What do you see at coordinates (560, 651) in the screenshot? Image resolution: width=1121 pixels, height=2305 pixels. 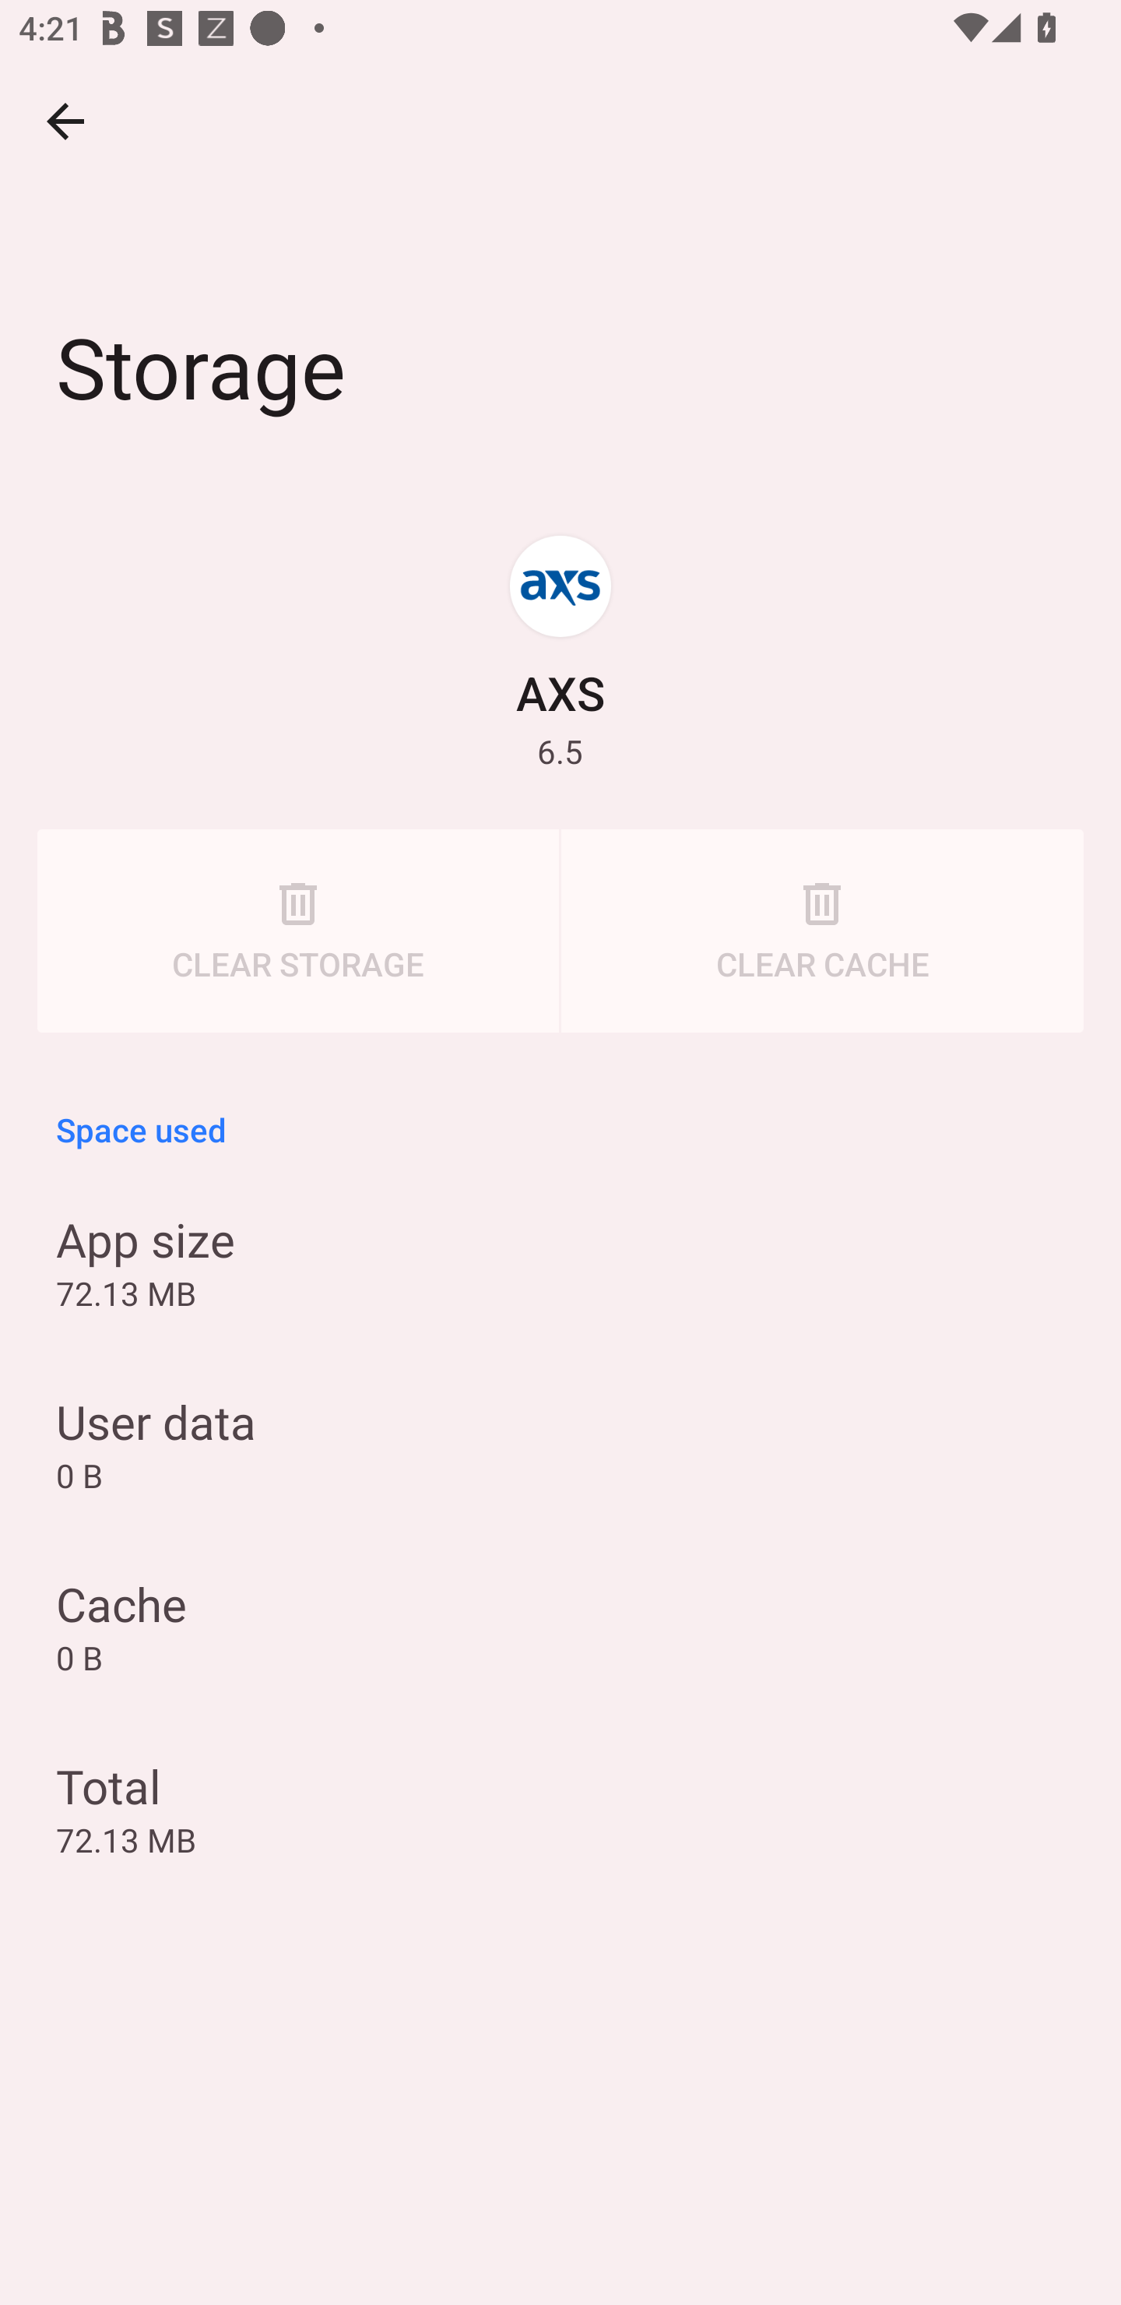 I see `AXS 6.5` at bounding box center [560, 651].